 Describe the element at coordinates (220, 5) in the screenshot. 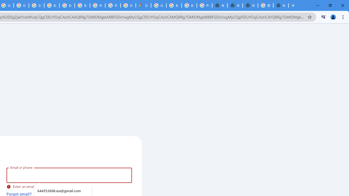

I see `New Tab` at that location.